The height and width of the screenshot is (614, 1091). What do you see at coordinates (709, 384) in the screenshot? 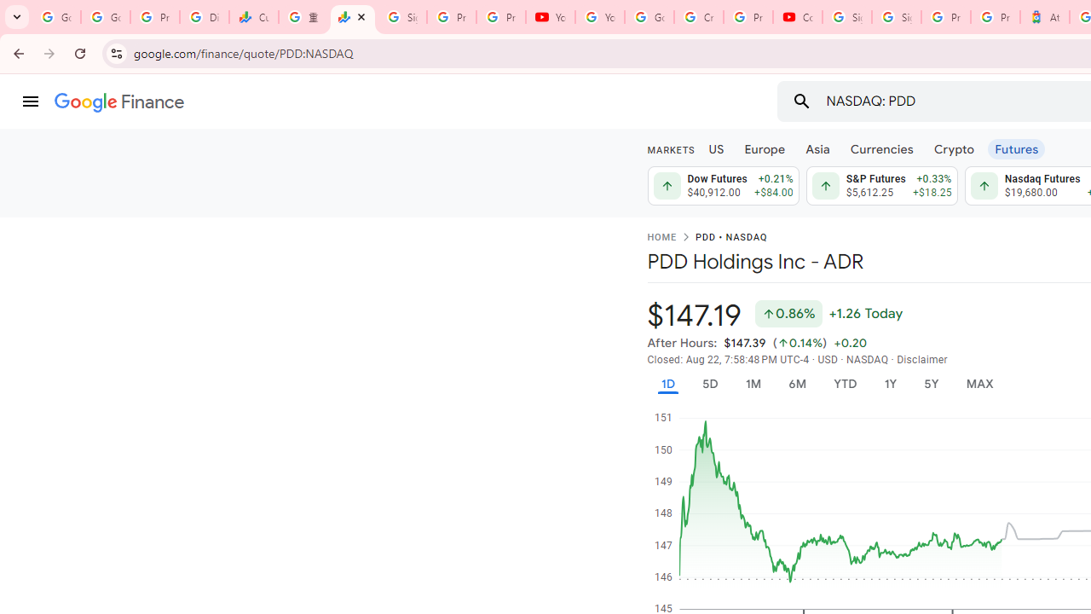
I see `5D` at bounding box center [709, 384].